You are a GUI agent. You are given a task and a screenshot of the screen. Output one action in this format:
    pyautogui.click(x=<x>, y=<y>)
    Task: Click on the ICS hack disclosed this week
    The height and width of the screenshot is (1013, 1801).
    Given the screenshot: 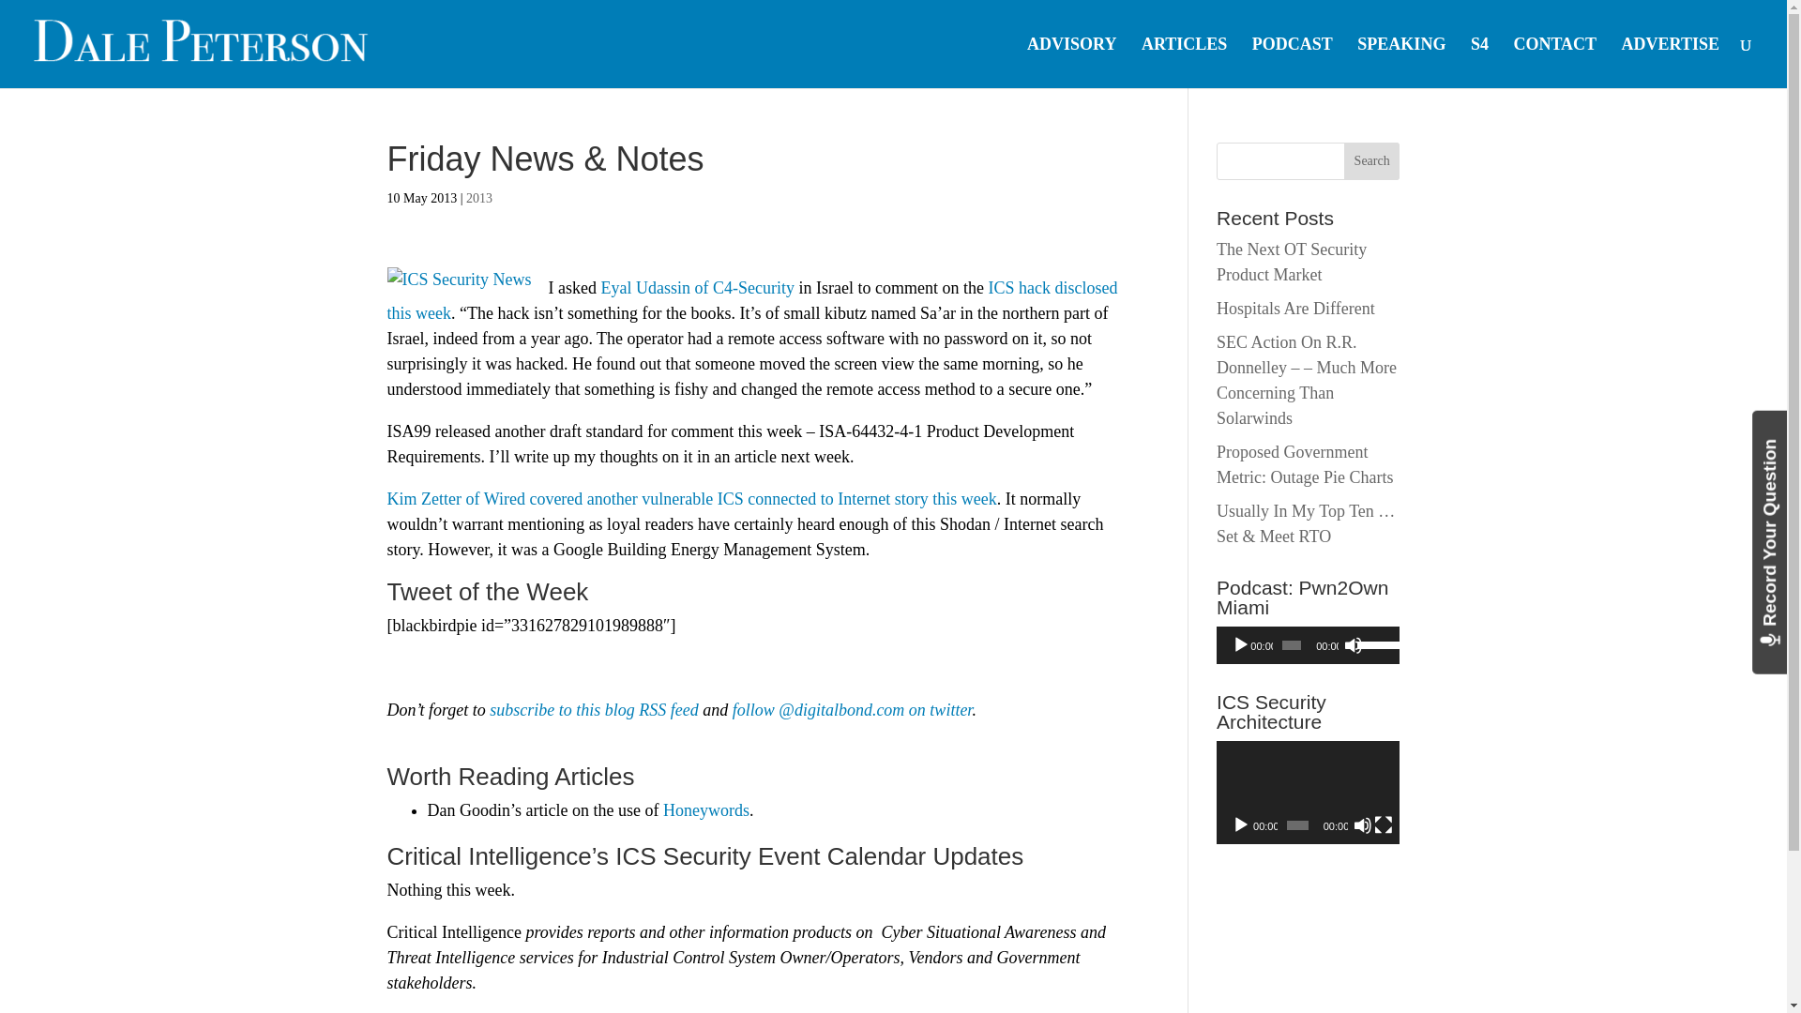 What is the action you would take?
    pyautogui.click(x=751, y=300)
    